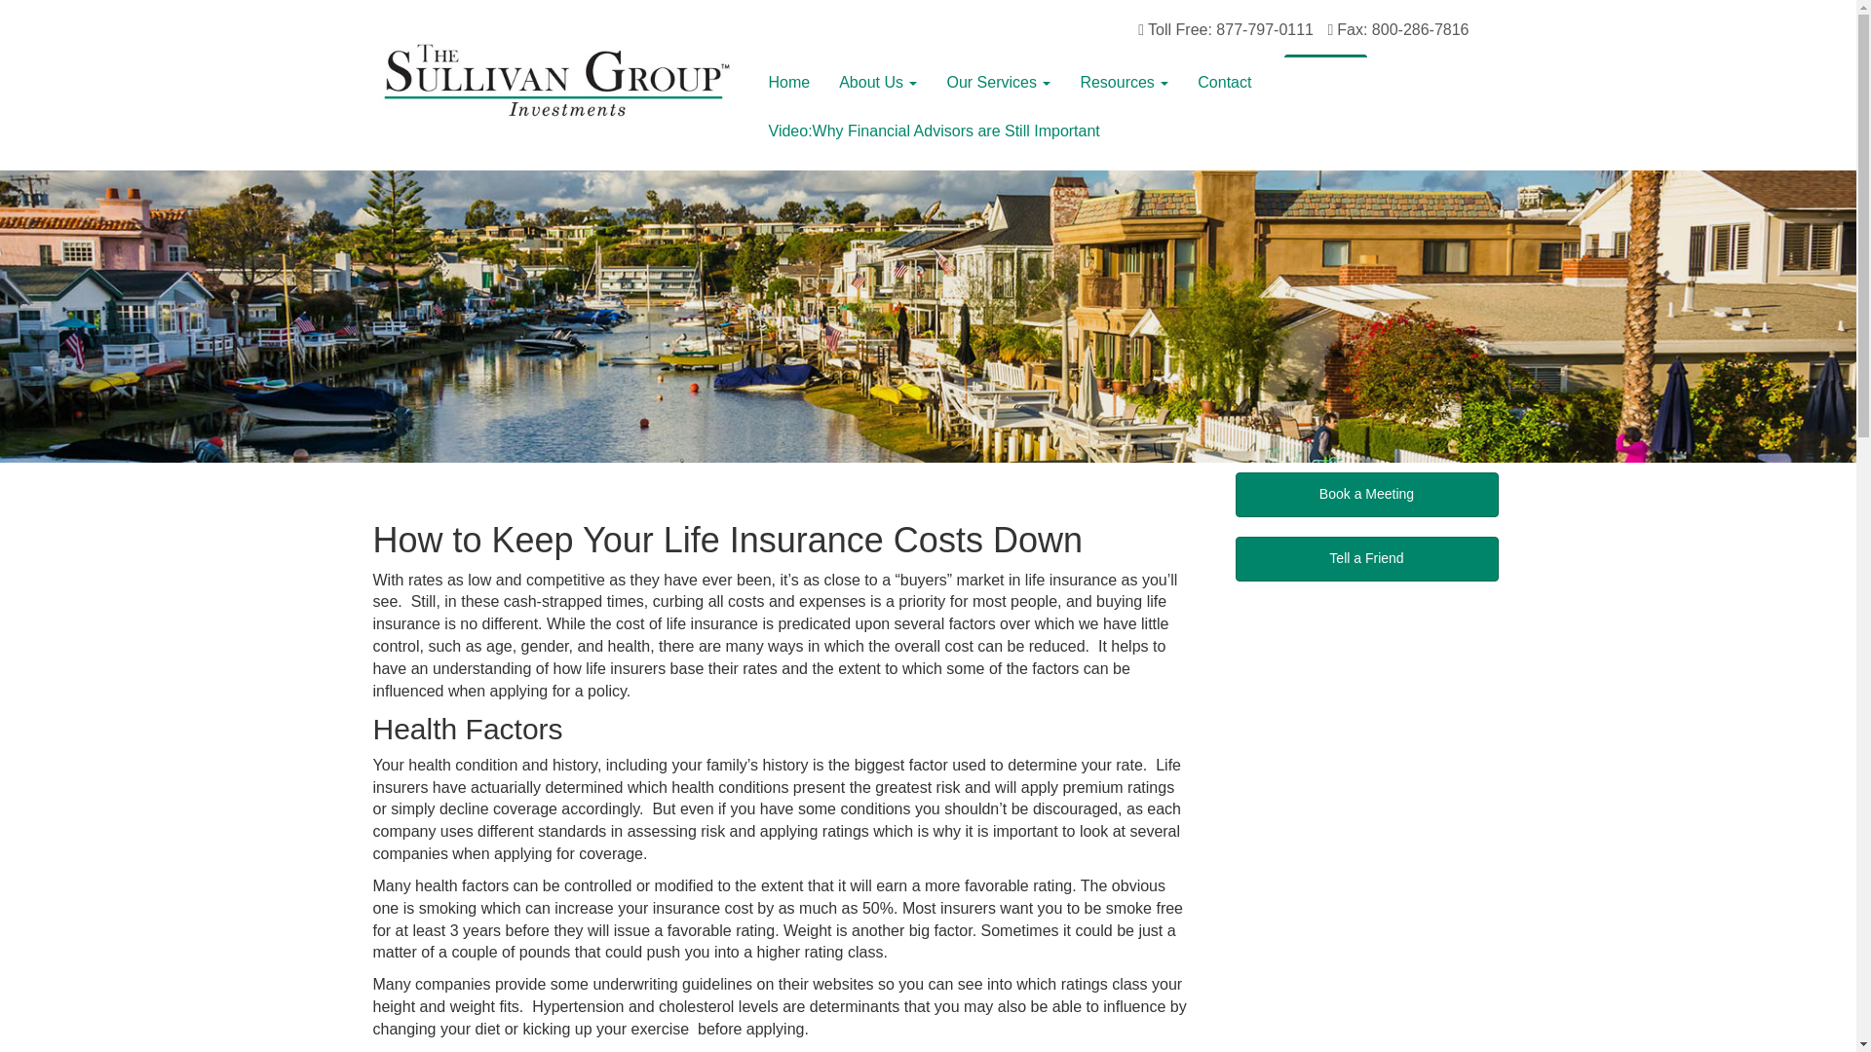  Describe the element at coordinates (998, 82) in the screenshot. I see `Our Services` at that location.